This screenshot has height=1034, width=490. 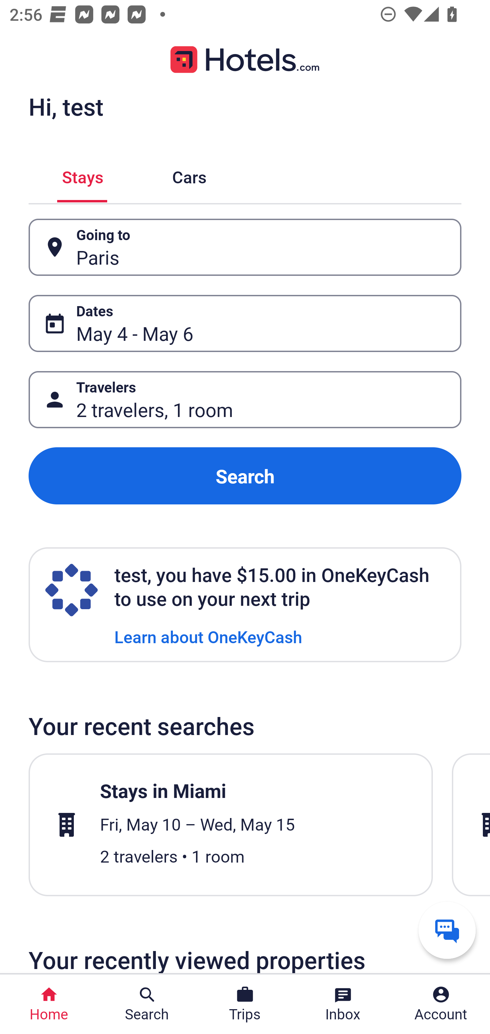 I want to click on Search Search Button, so click(x=147, y=1004).